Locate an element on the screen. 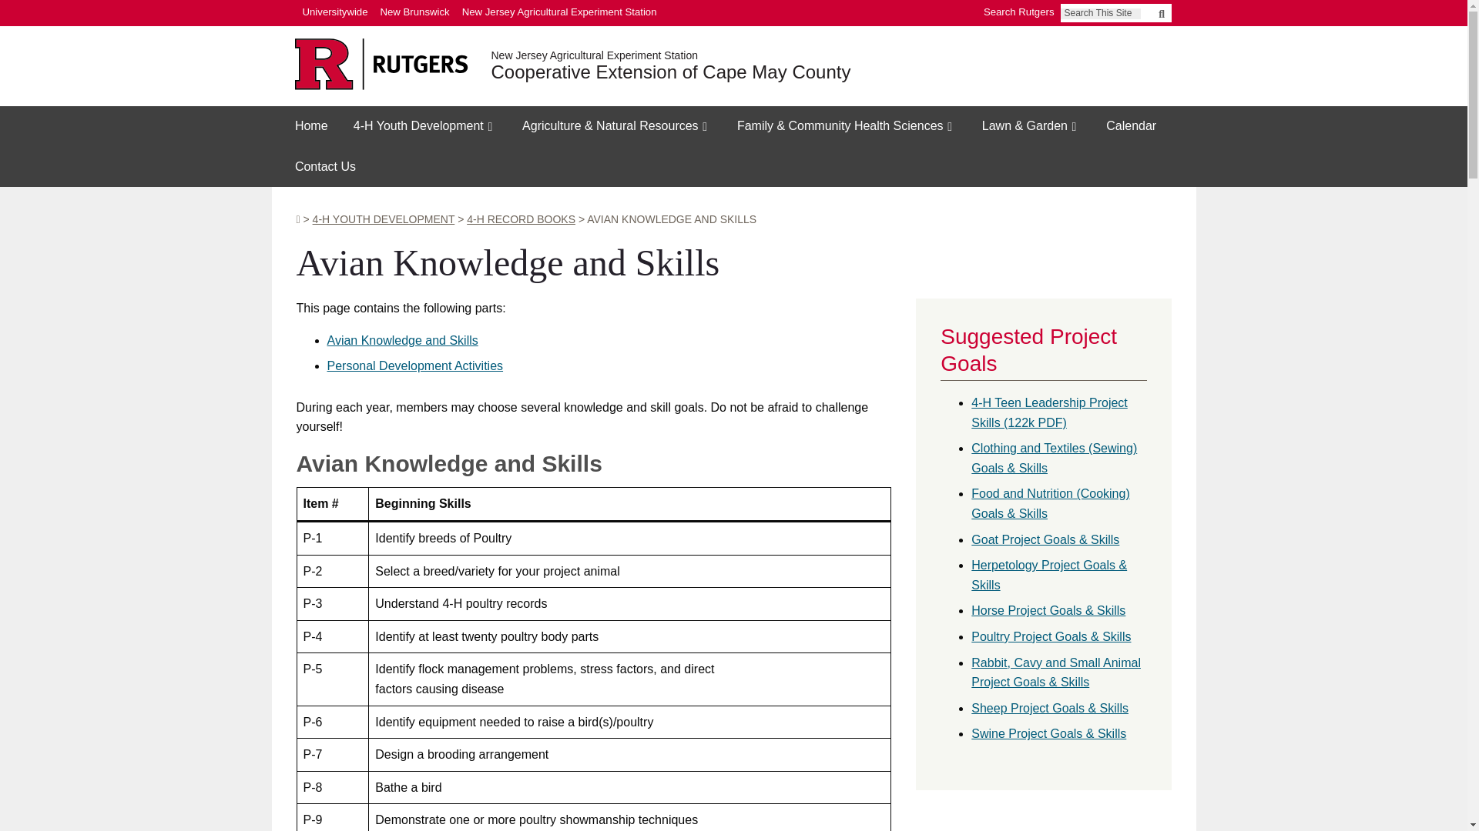 The height and width of the screenshot is (831, 1479). 4-H RECORD BOOKS is located at coordinates (521, 219).